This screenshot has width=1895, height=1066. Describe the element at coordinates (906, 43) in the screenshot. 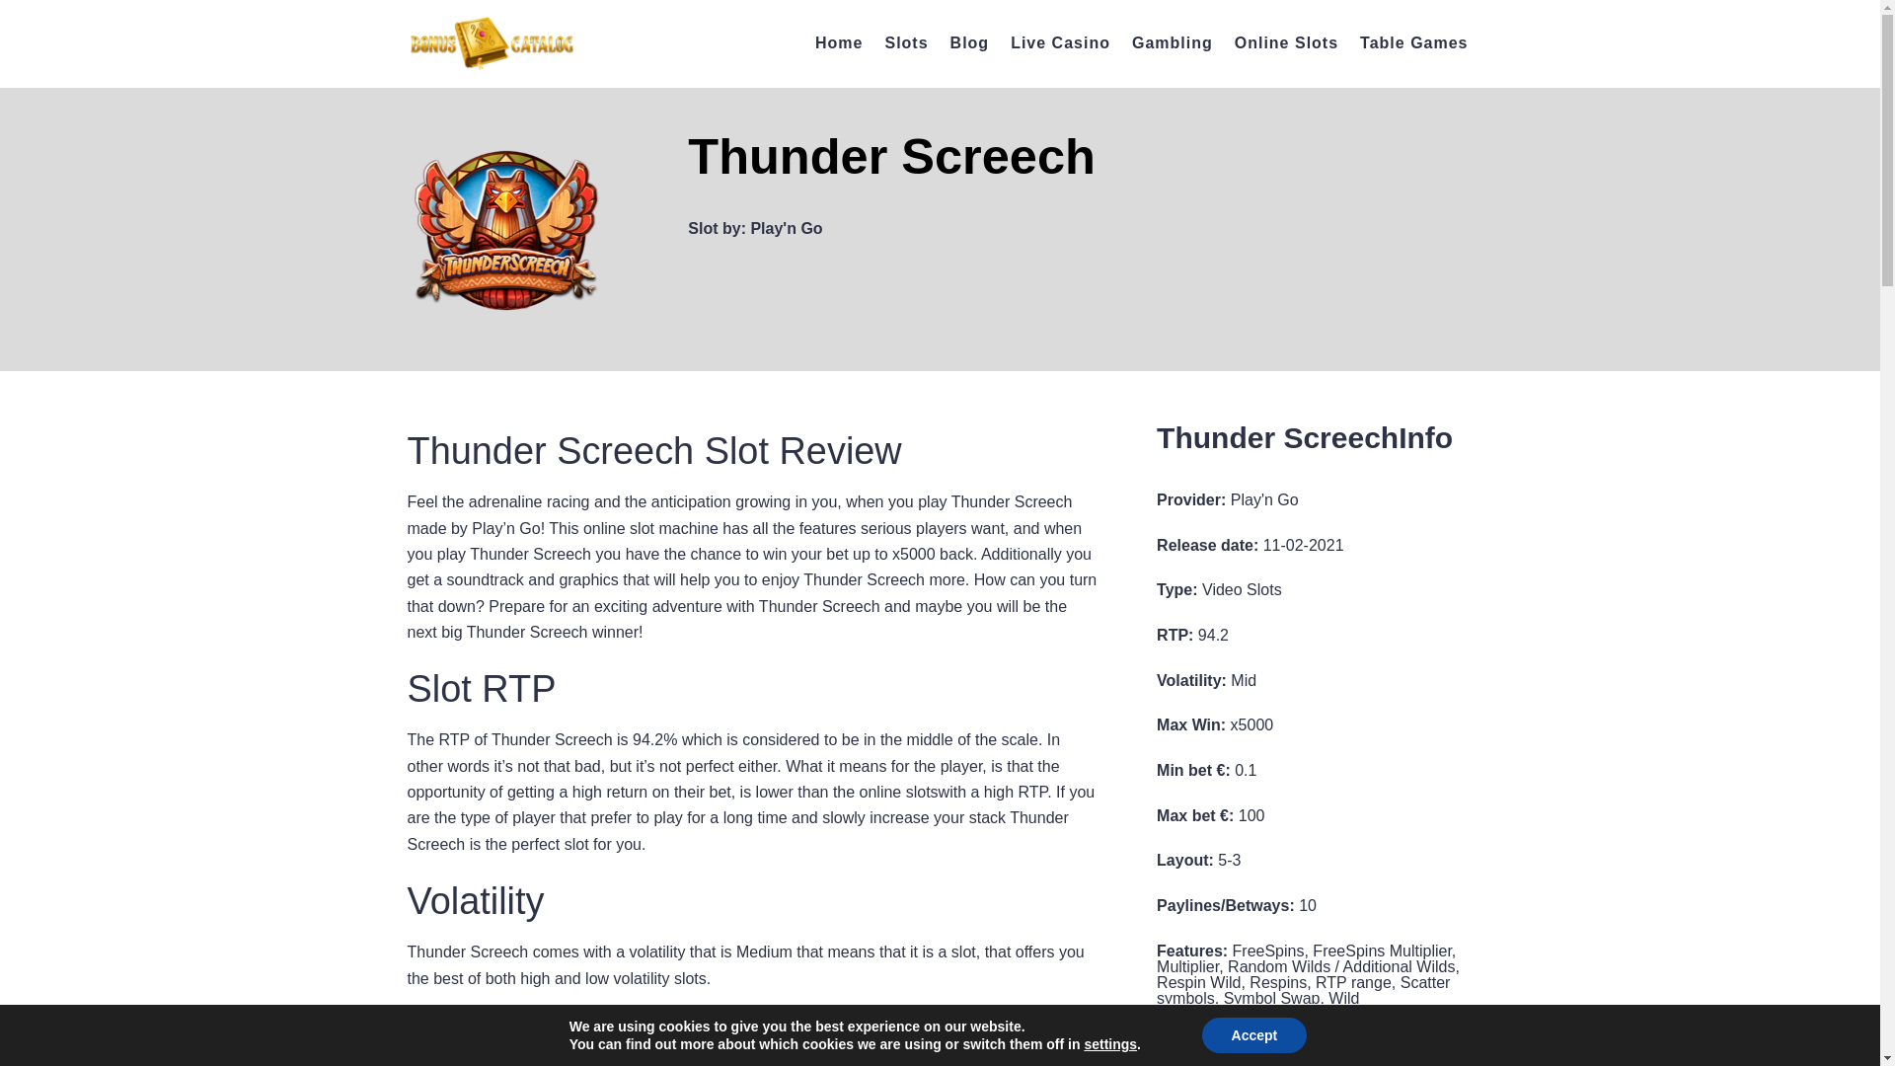

I see `Slots` at that location.